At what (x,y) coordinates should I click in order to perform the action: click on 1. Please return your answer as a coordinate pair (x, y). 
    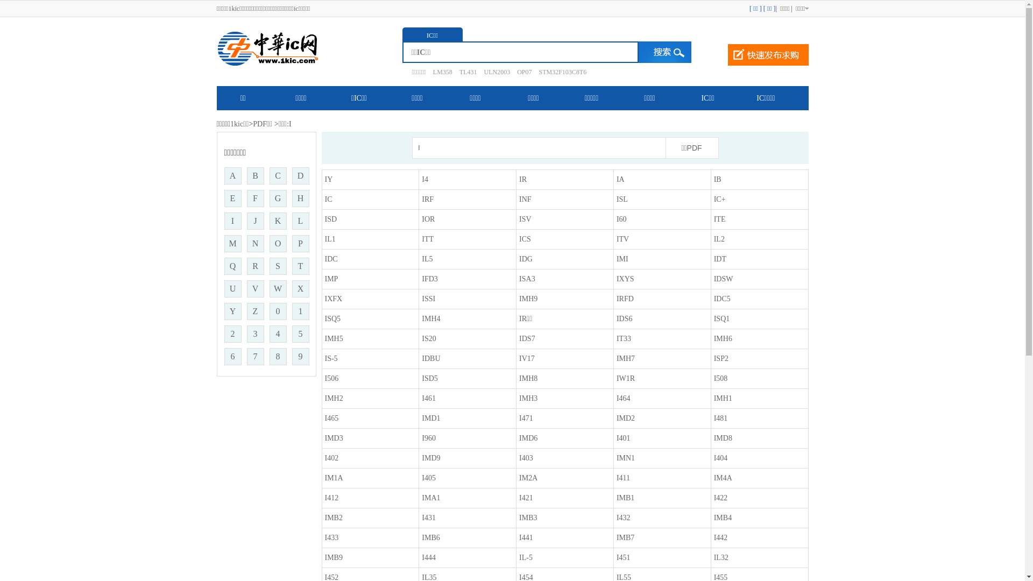
    Looking at the image, I should click on (300, 311).